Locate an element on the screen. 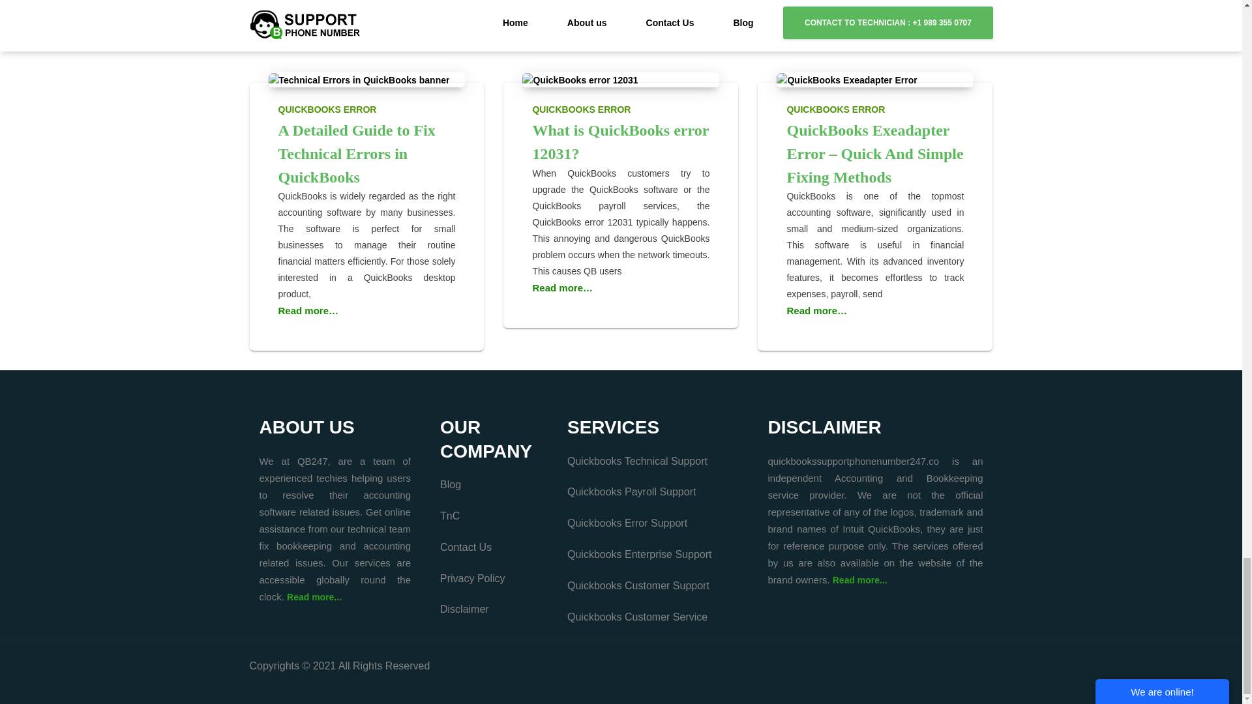 This screenshot has width=1252, height=704. What is QuickBooks error 12031? is located at coordinates (579, 80).